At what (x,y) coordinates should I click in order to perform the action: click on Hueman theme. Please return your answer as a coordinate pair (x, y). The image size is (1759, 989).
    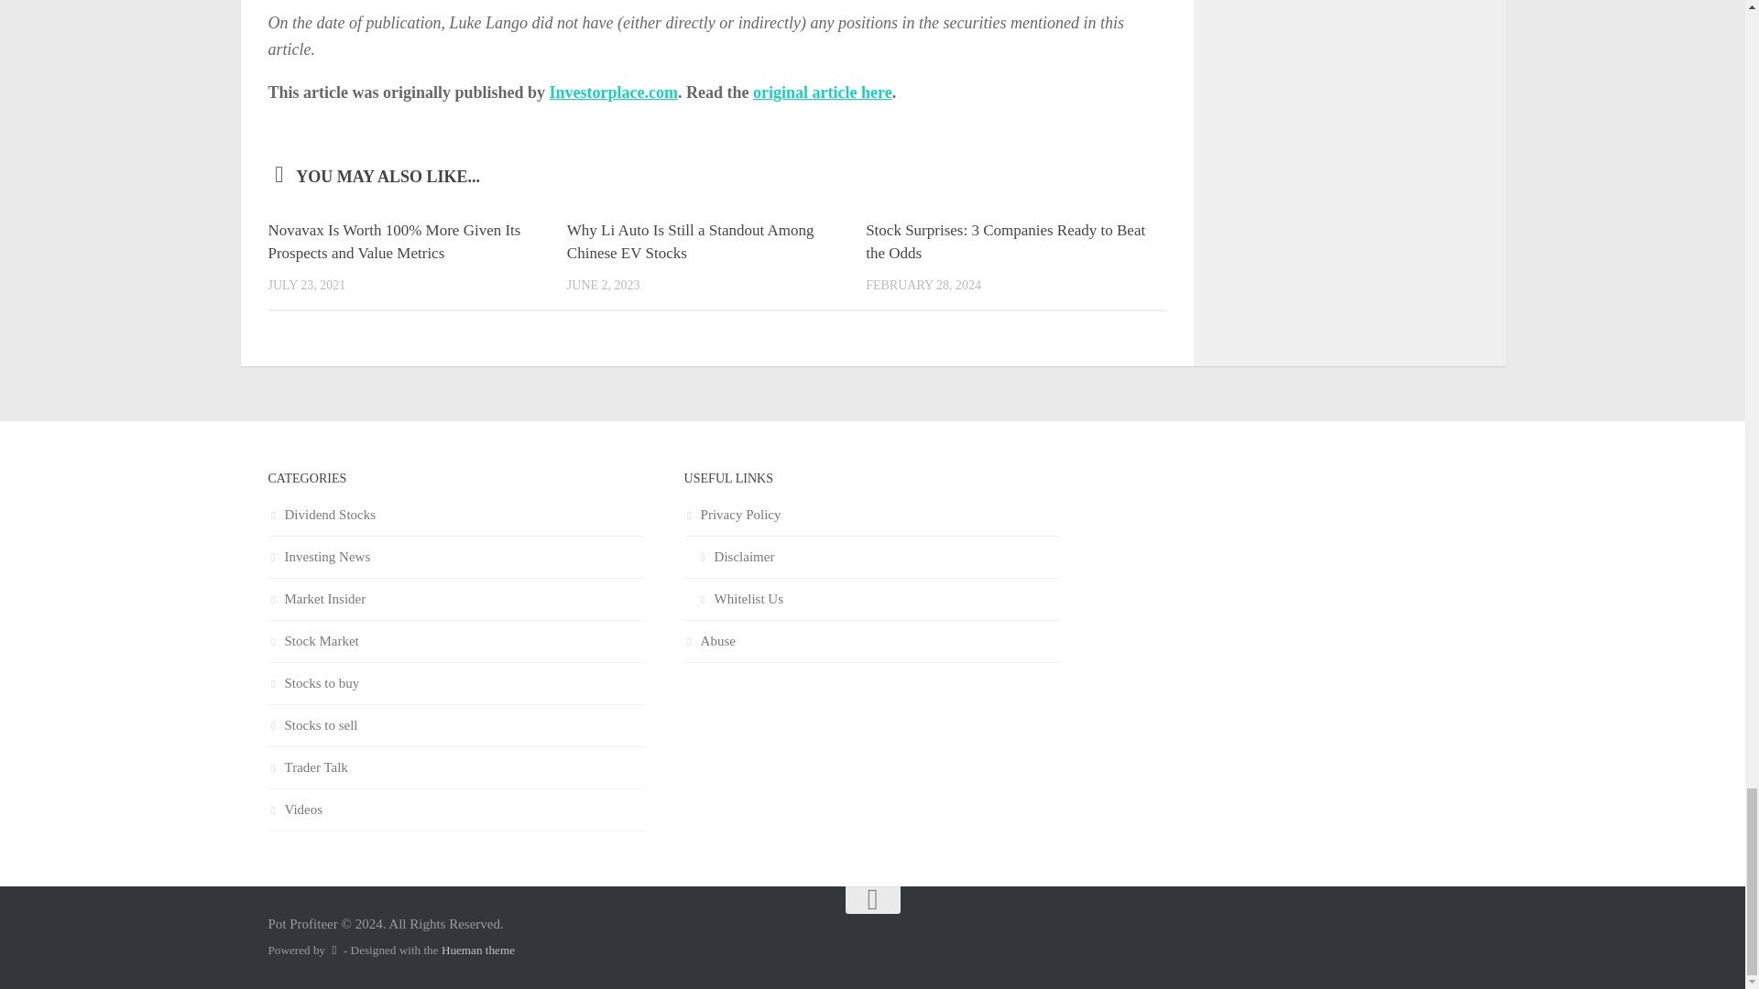
    Looking at the image, I should click on (478, 951).